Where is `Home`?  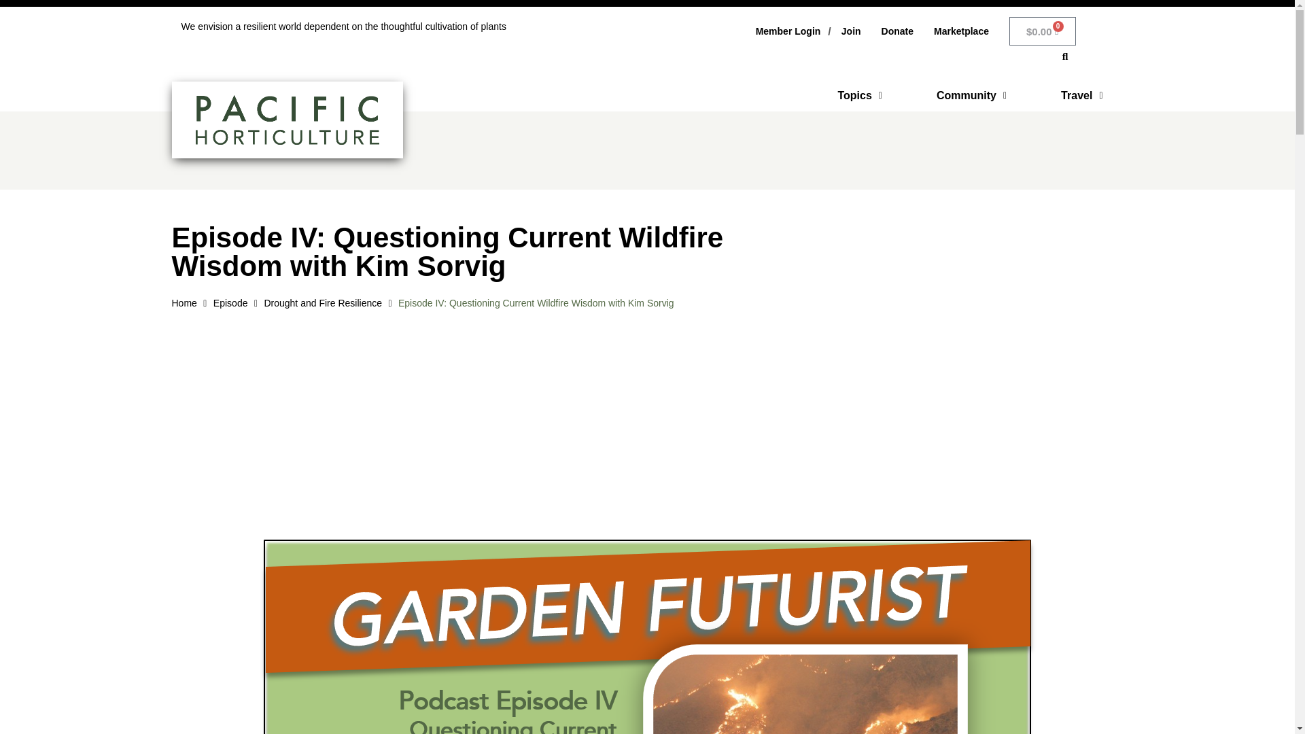 Home is located at coordinates (184, 303).